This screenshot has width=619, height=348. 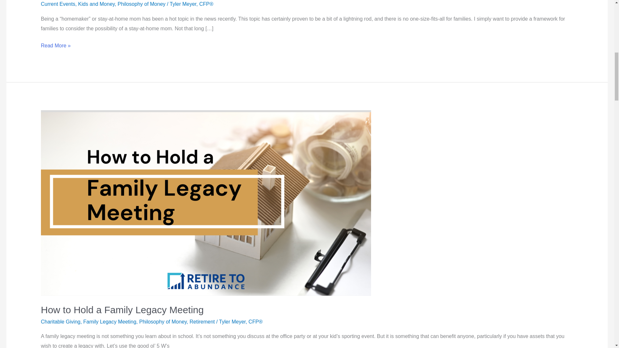 I want to click on Family Legacy Meeting, so click(x=110, y=322).